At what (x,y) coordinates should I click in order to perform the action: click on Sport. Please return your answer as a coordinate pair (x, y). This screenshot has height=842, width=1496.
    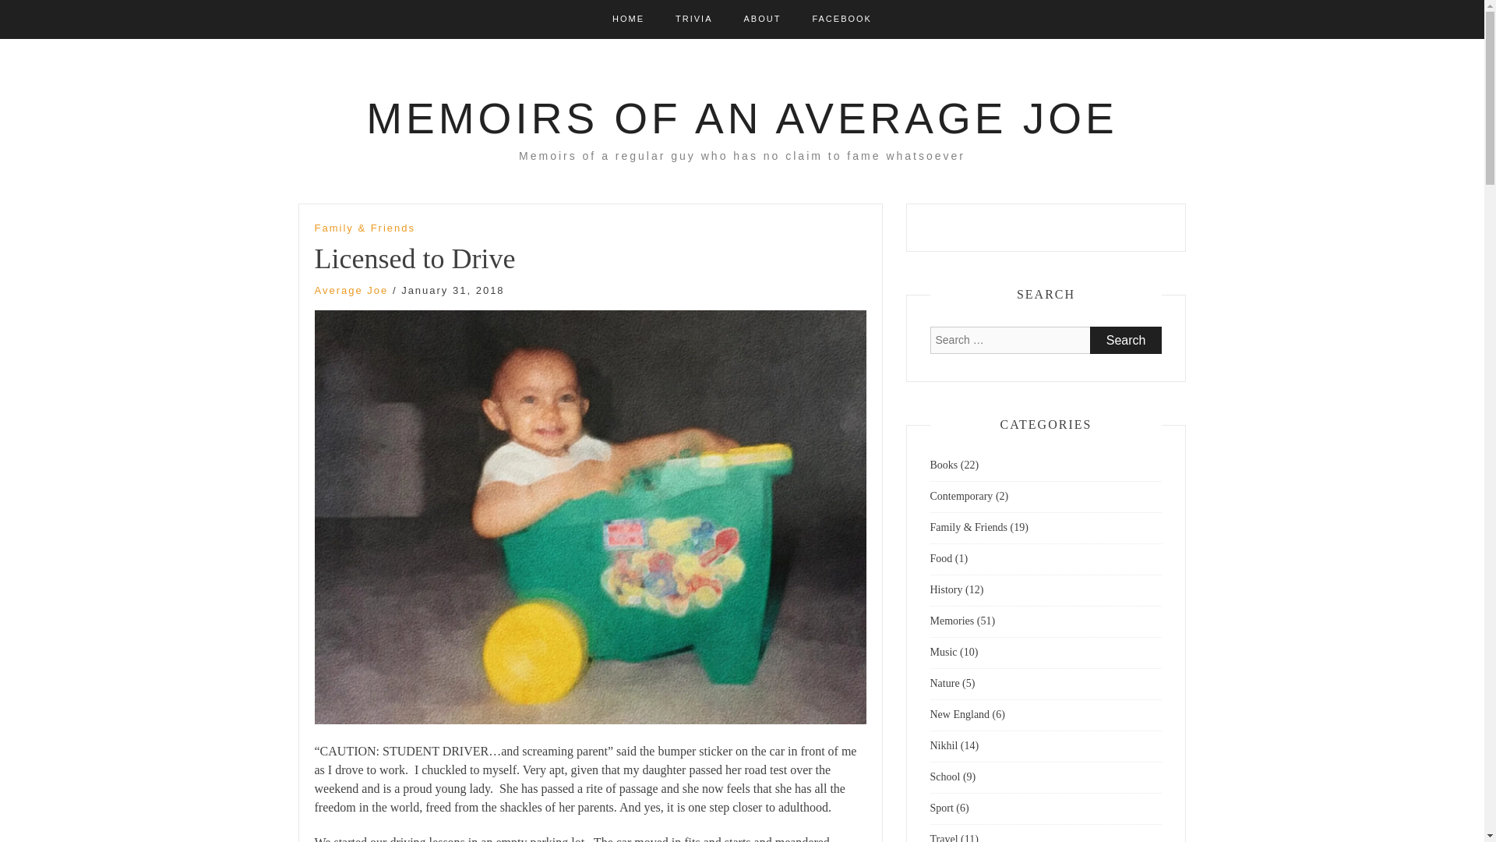
    Looking at the image, I should click on (942, 808).